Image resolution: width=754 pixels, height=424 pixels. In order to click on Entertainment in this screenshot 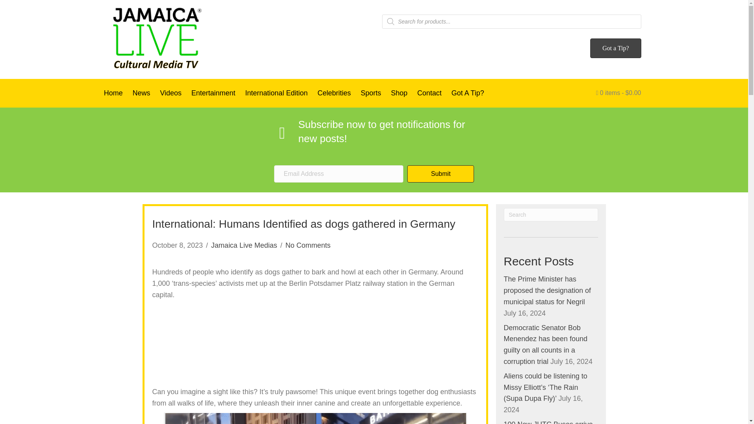, I will do `click(213, 93)`.